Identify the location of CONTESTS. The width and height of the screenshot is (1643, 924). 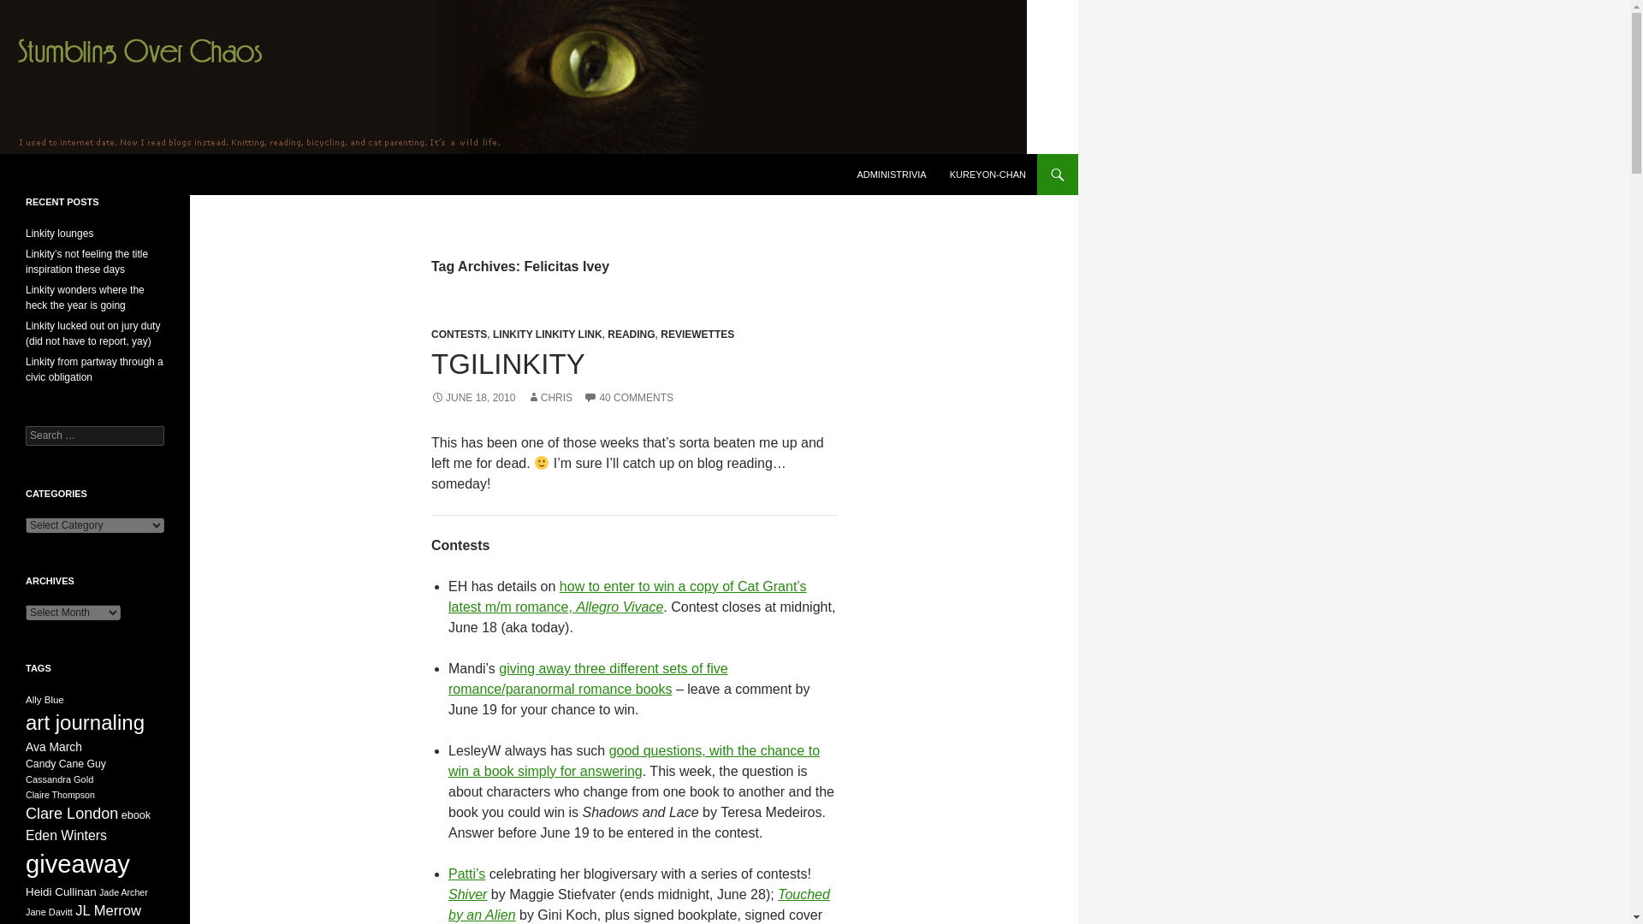
(459, 335).